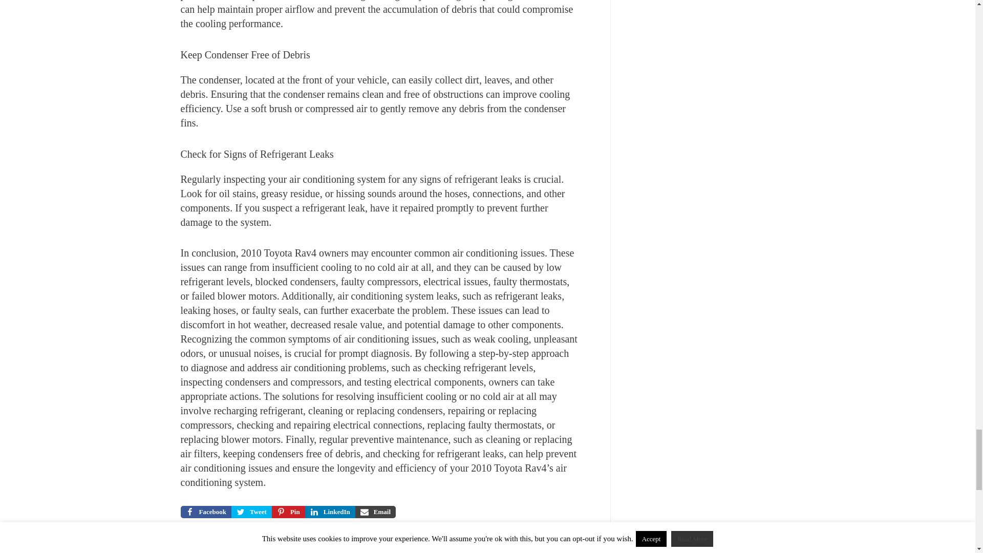 The image size is (983, 553). What do you see at coordinates (375, 512) in the screenshot?
I see `Share via Email` at bounding box center [375, 512].